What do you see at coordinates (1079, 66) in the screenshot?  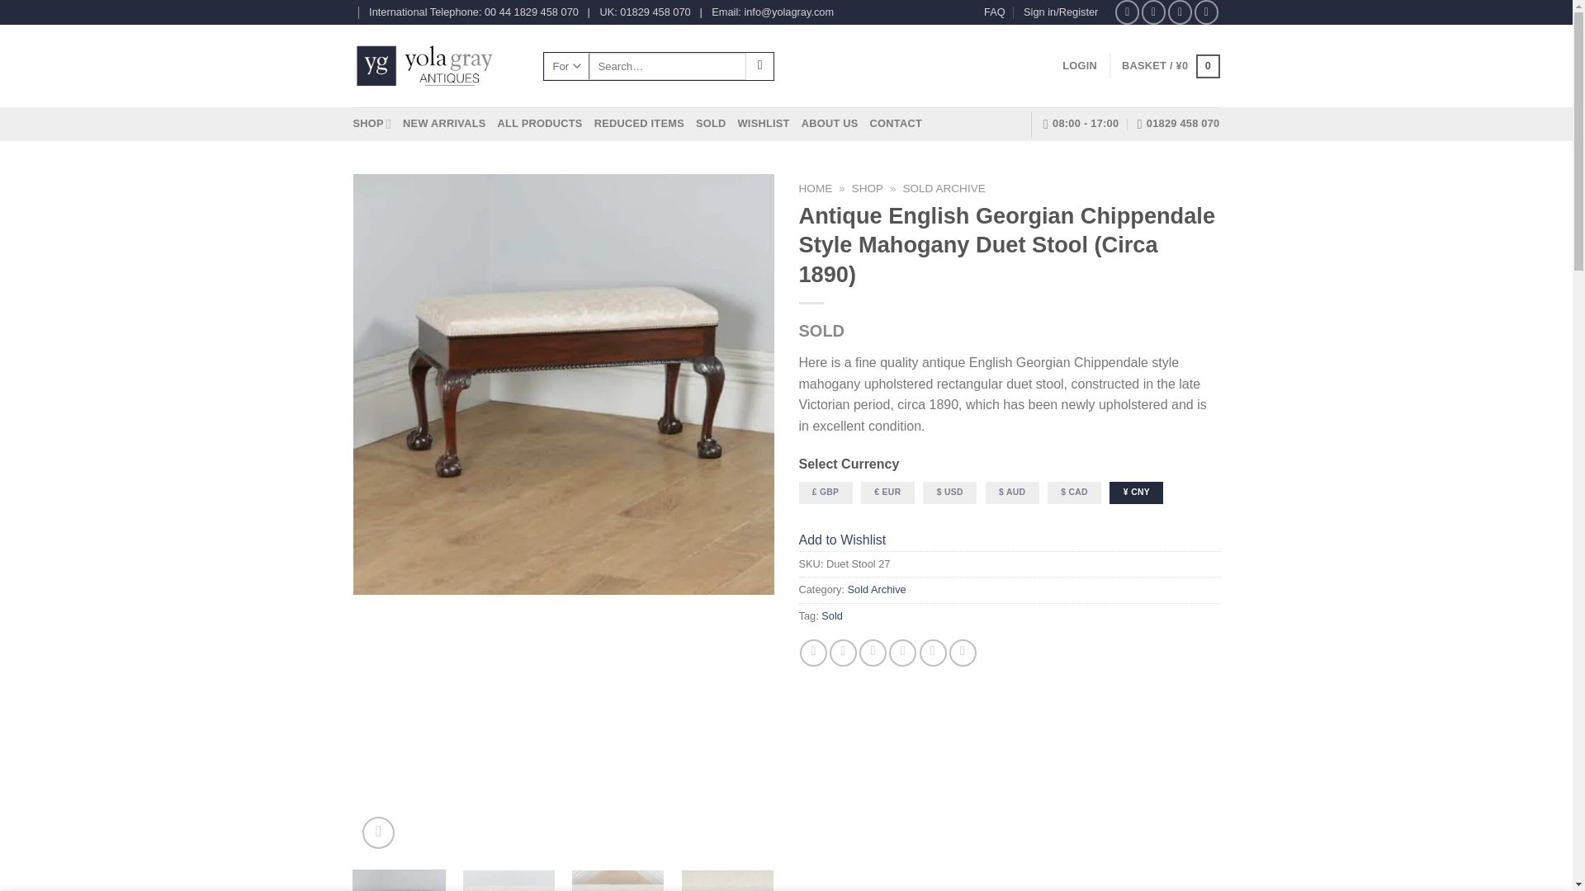 I see `LOGIN` at bounding box center [1079, 66].